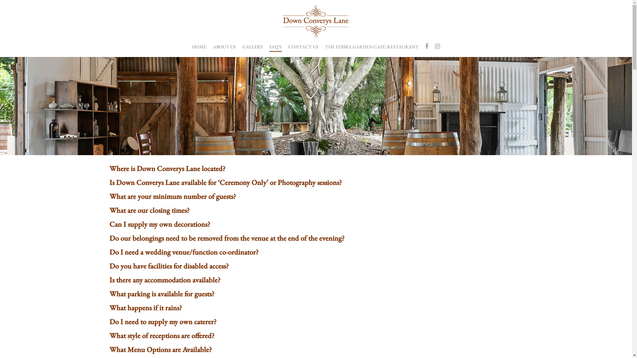 This screenshot has height=358, width=637. What do you see at coordinates (162, 294) in the screenshot?
I see `What parking is available for guests?` at bounding box center [162, 294].